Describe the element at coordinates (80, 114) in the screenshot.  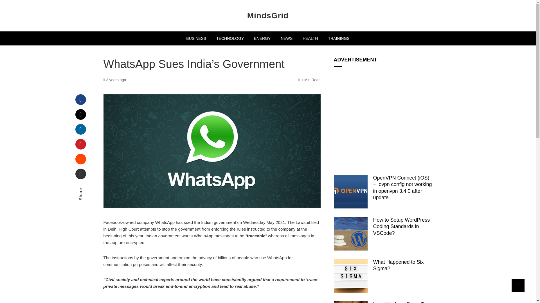
I see `Twitter` at that location.